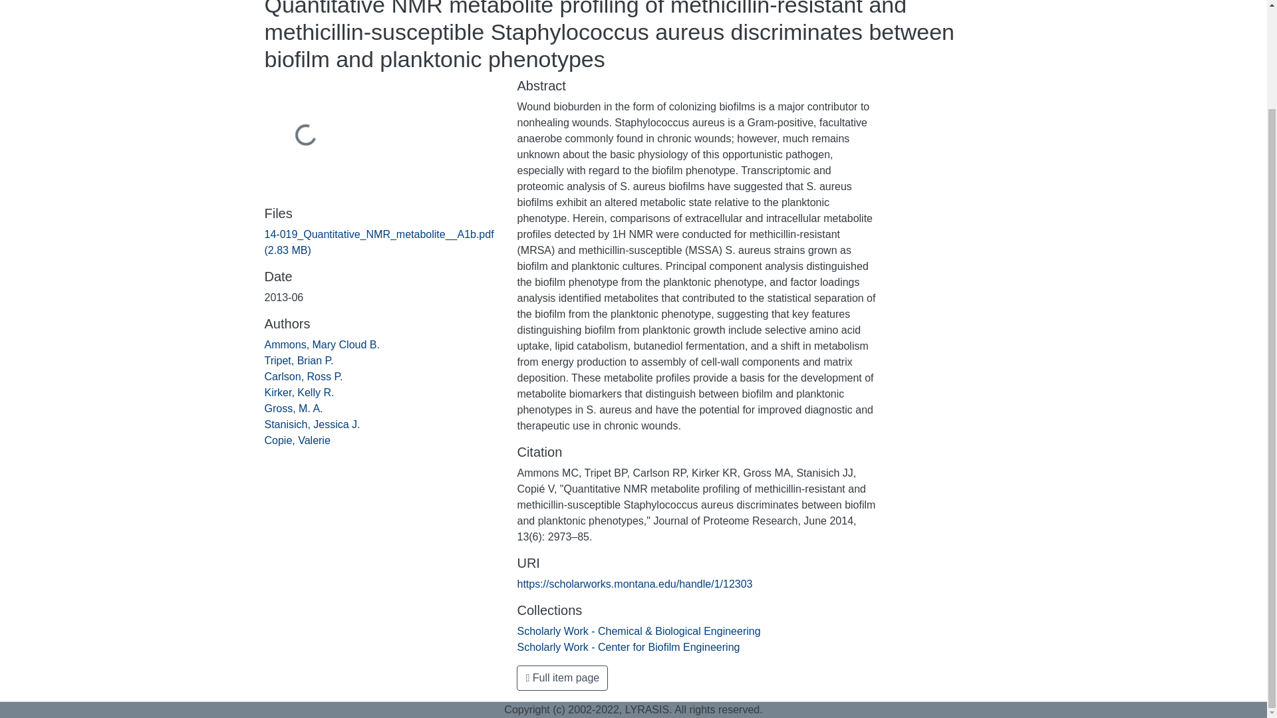  What do you see at coordinates (299, 392) in the screenshot?
I see `Kirker, Kelly R.` at bounding box center [299, 392].